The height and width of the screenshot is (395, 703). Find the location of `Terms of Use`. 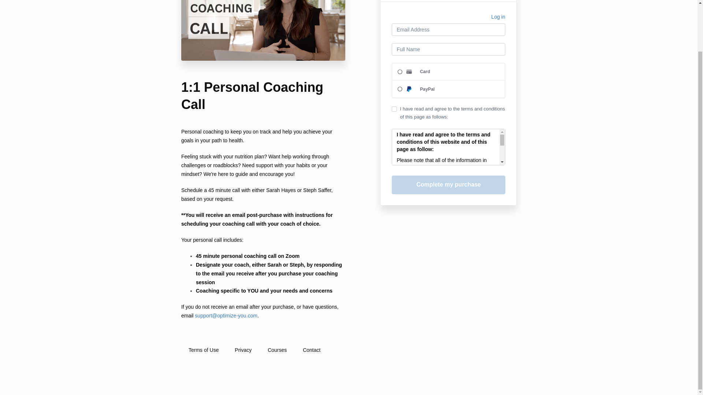

Terms of Use is located at coordinates (204, 350).